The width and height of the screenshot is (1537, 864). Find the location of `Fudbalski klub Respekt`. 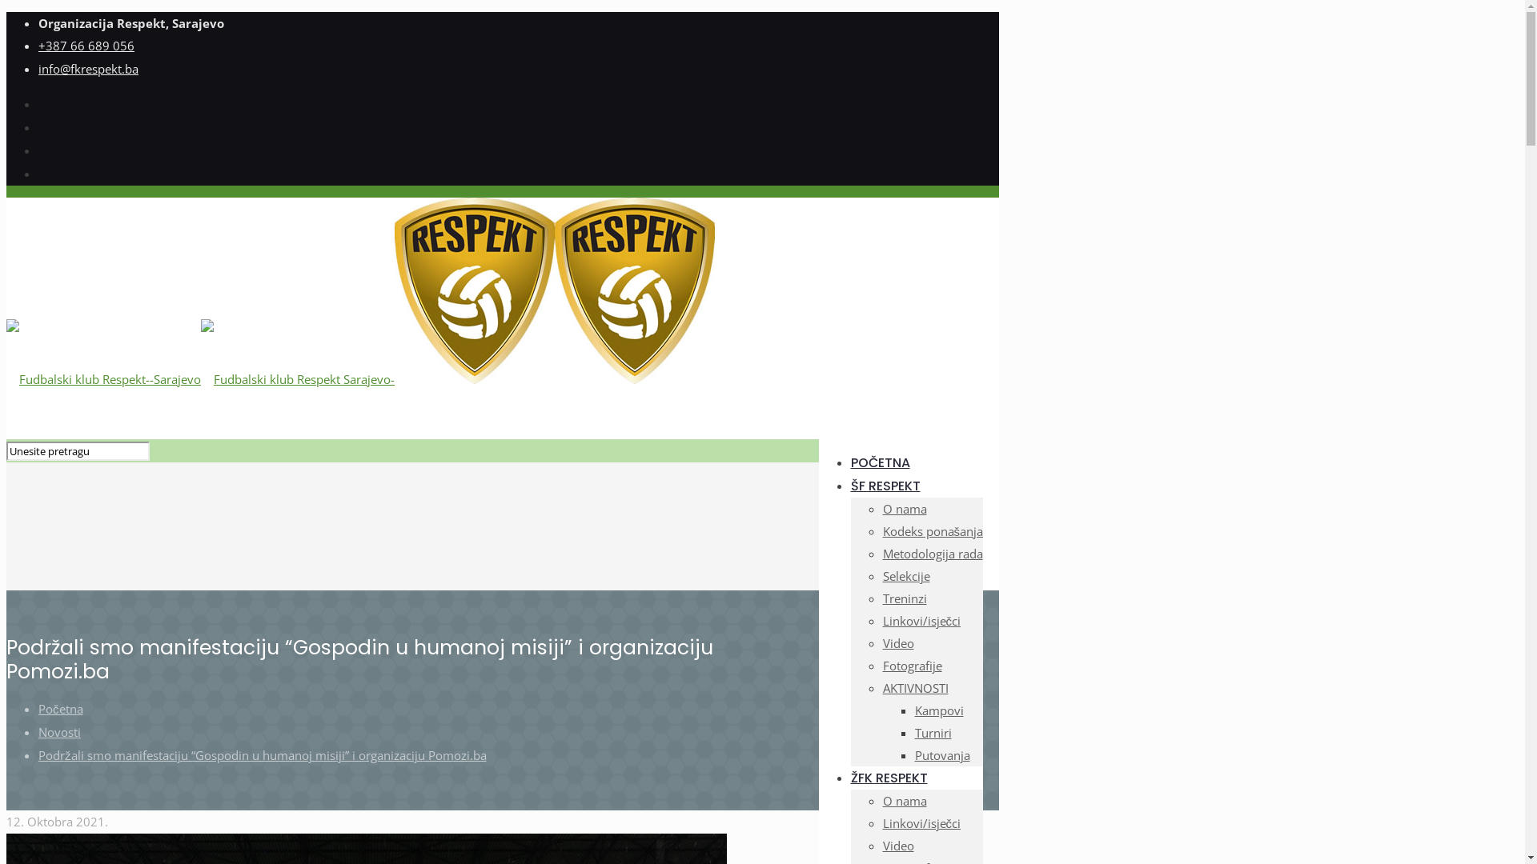

Fudbalski klub Respekt is located at coordinates (360, 379).